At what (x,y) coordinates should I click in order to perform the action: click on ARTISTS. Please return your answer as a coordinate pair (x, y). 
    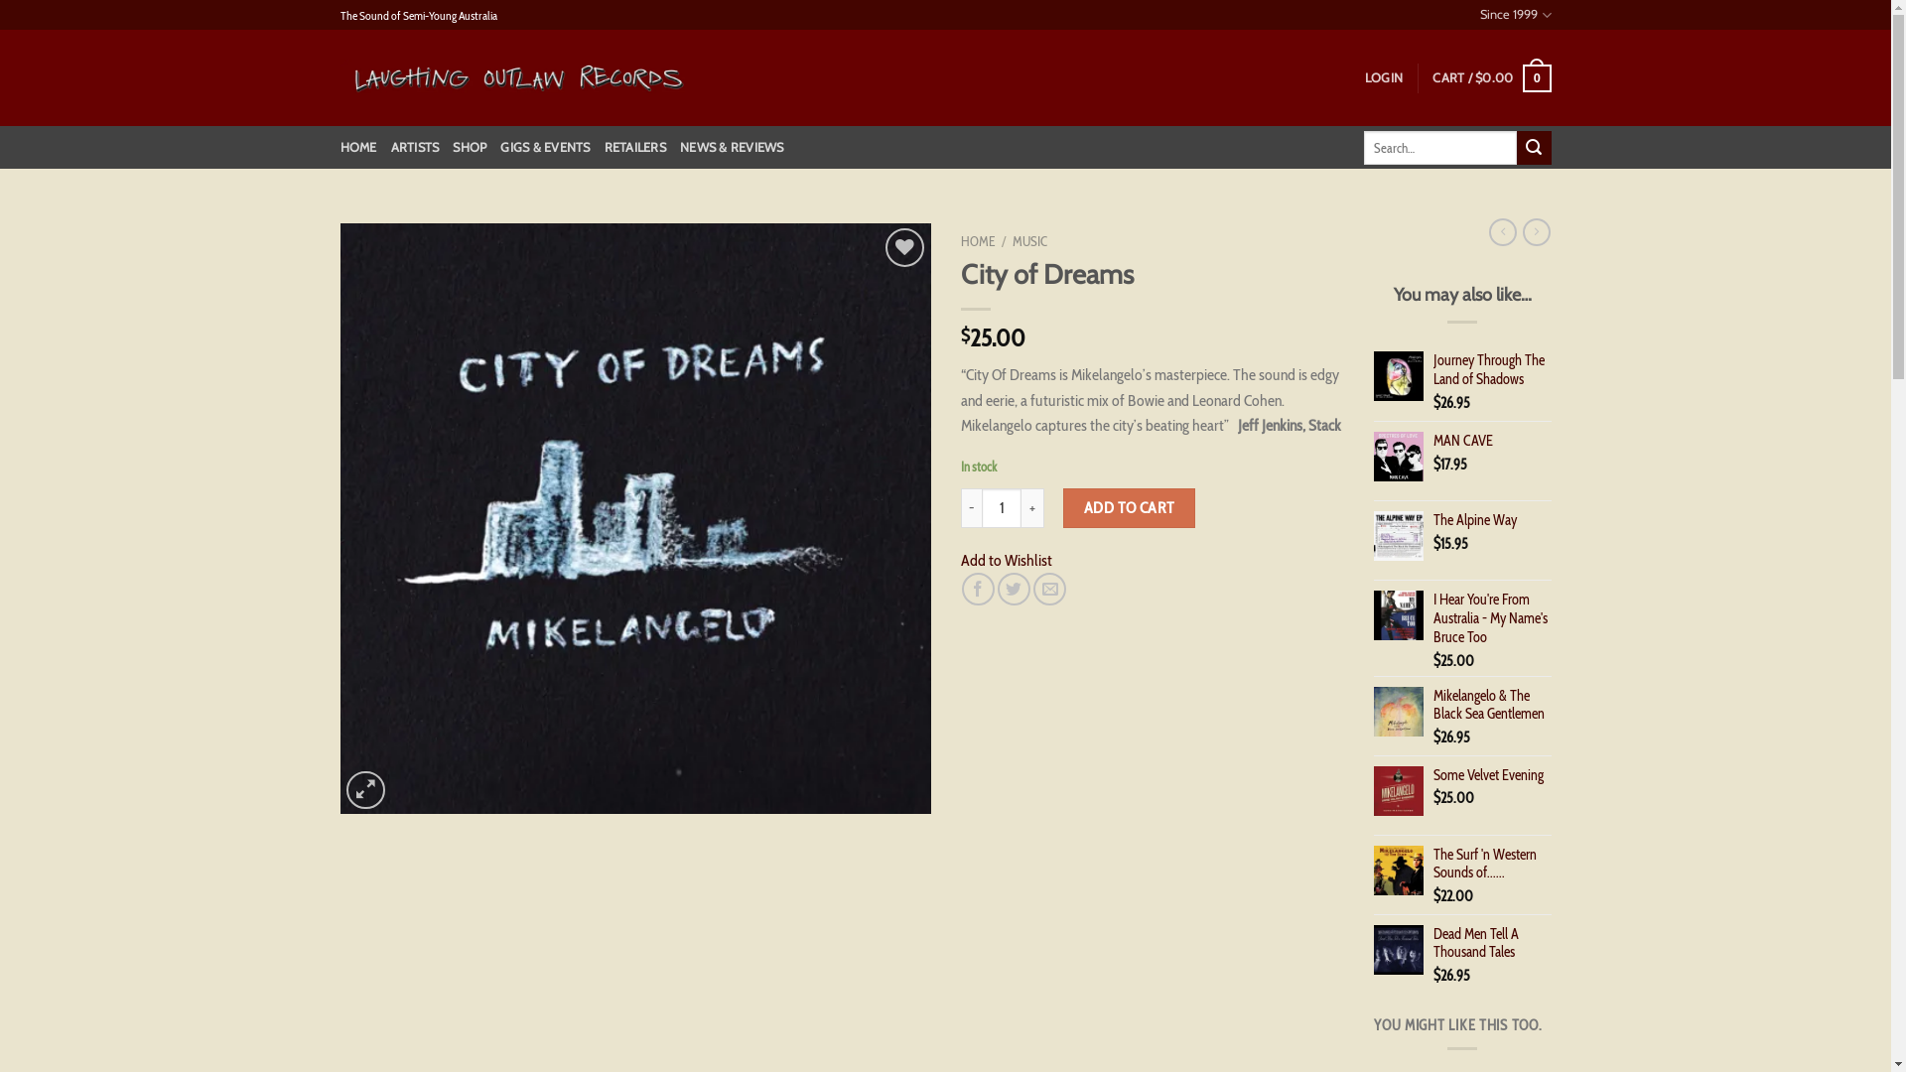
    Looking at the image, I should click on (415, 148).